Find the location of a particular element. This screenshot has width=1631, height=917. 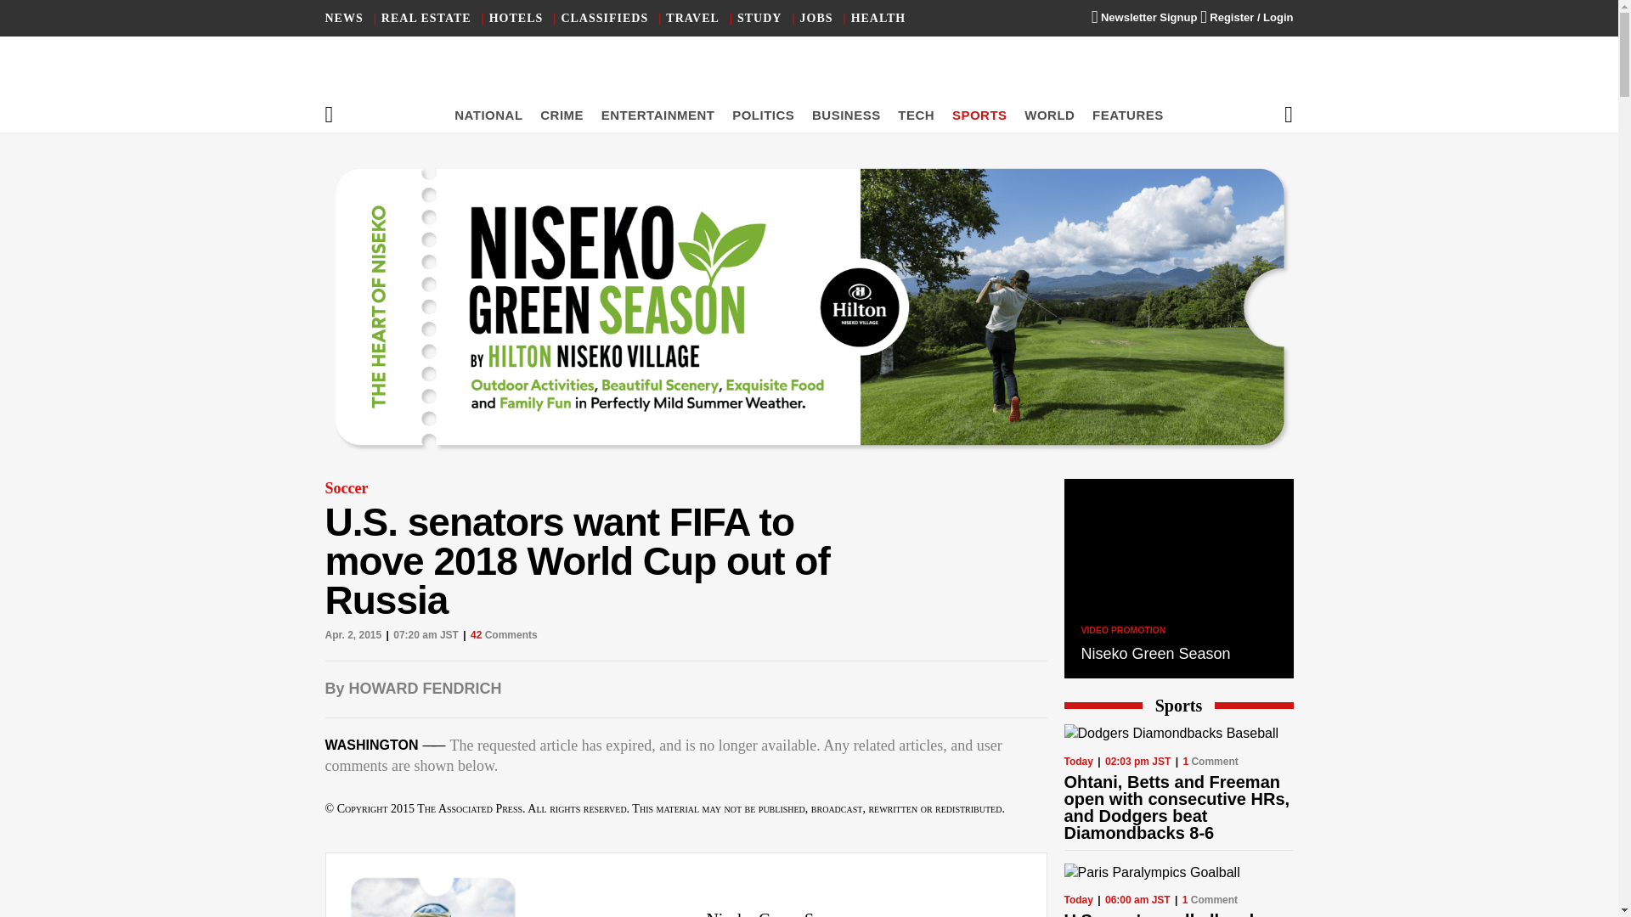

REAL ESTATE is located at coordinates (426, 19).